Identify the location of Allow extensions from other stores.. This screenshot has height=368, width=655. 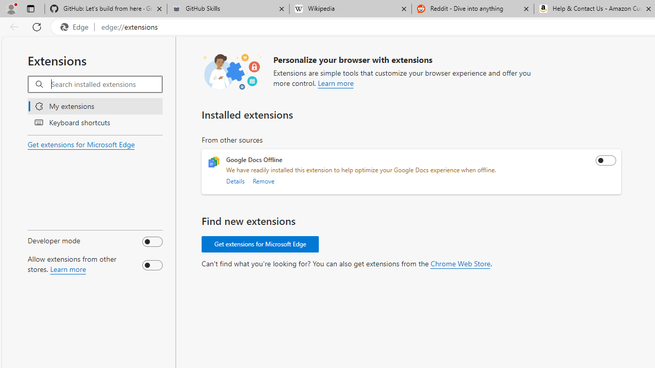
(152, 265).